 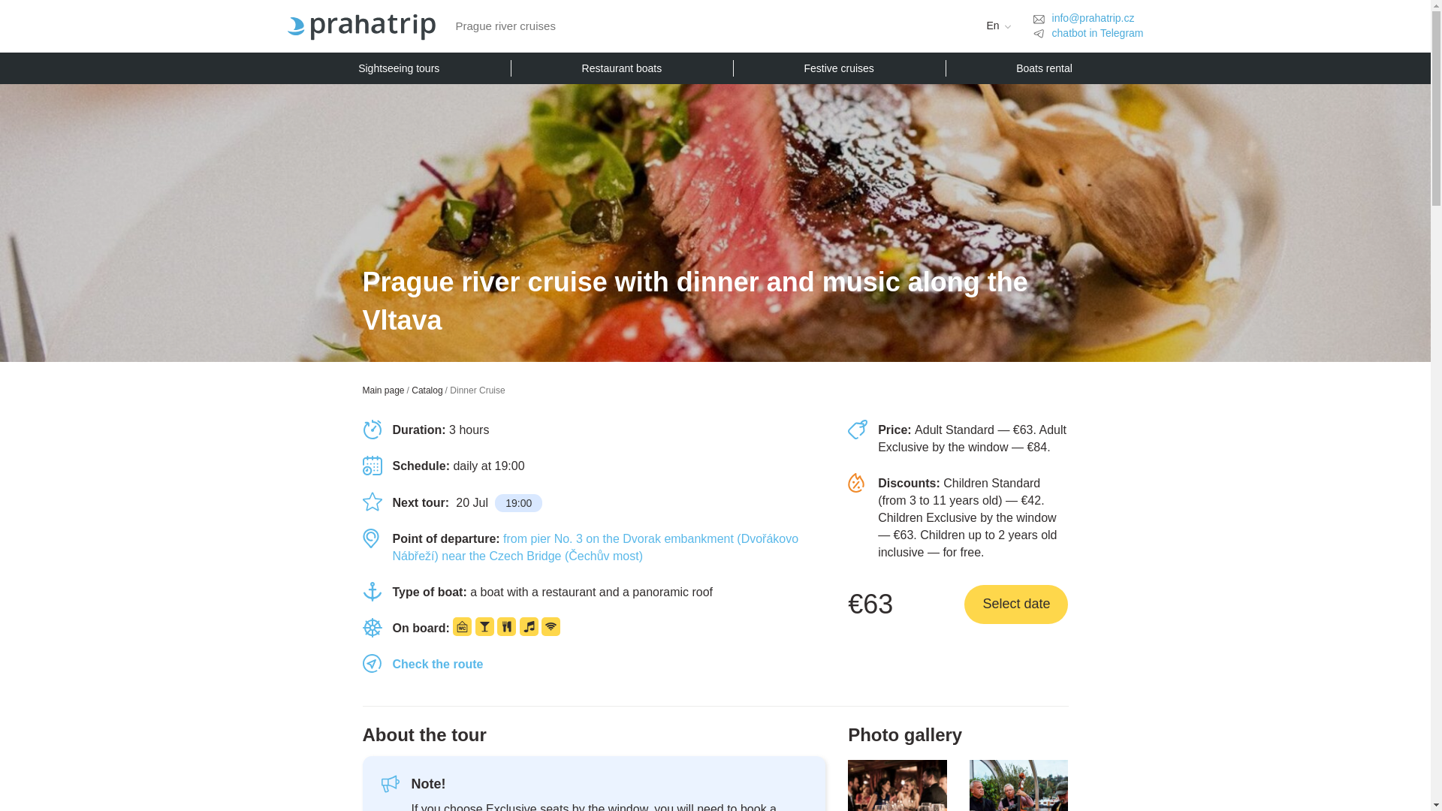 What do you see at coordinates (621, 68) in the screenshot?
I see `Restaurant boats` at bounding box center [621, 68].